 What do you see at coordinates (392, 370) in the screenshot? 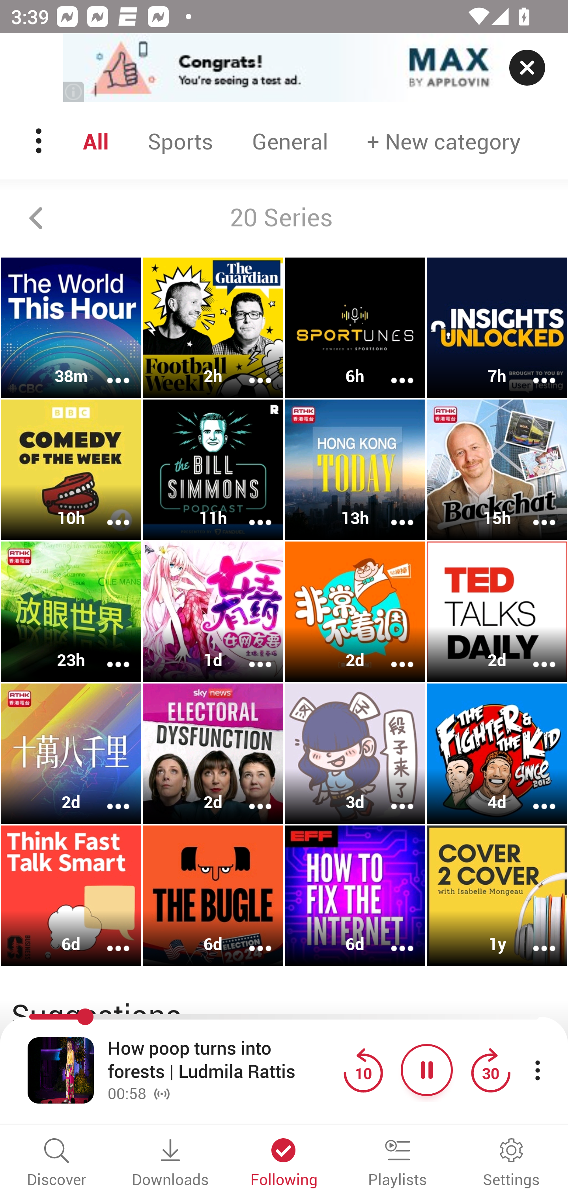
I see `More options` at bounding box center [392, 370].